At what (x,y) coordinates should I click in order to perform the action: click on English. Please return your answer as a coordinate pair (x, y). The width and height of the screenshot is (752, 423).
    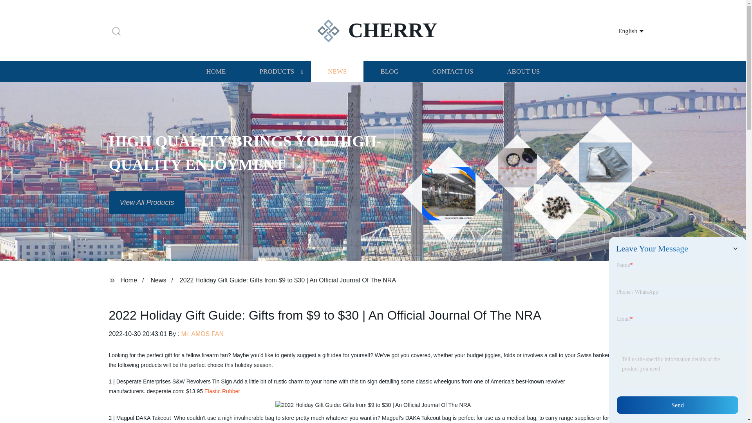
    Looking at the image, I should click on (621, 31).